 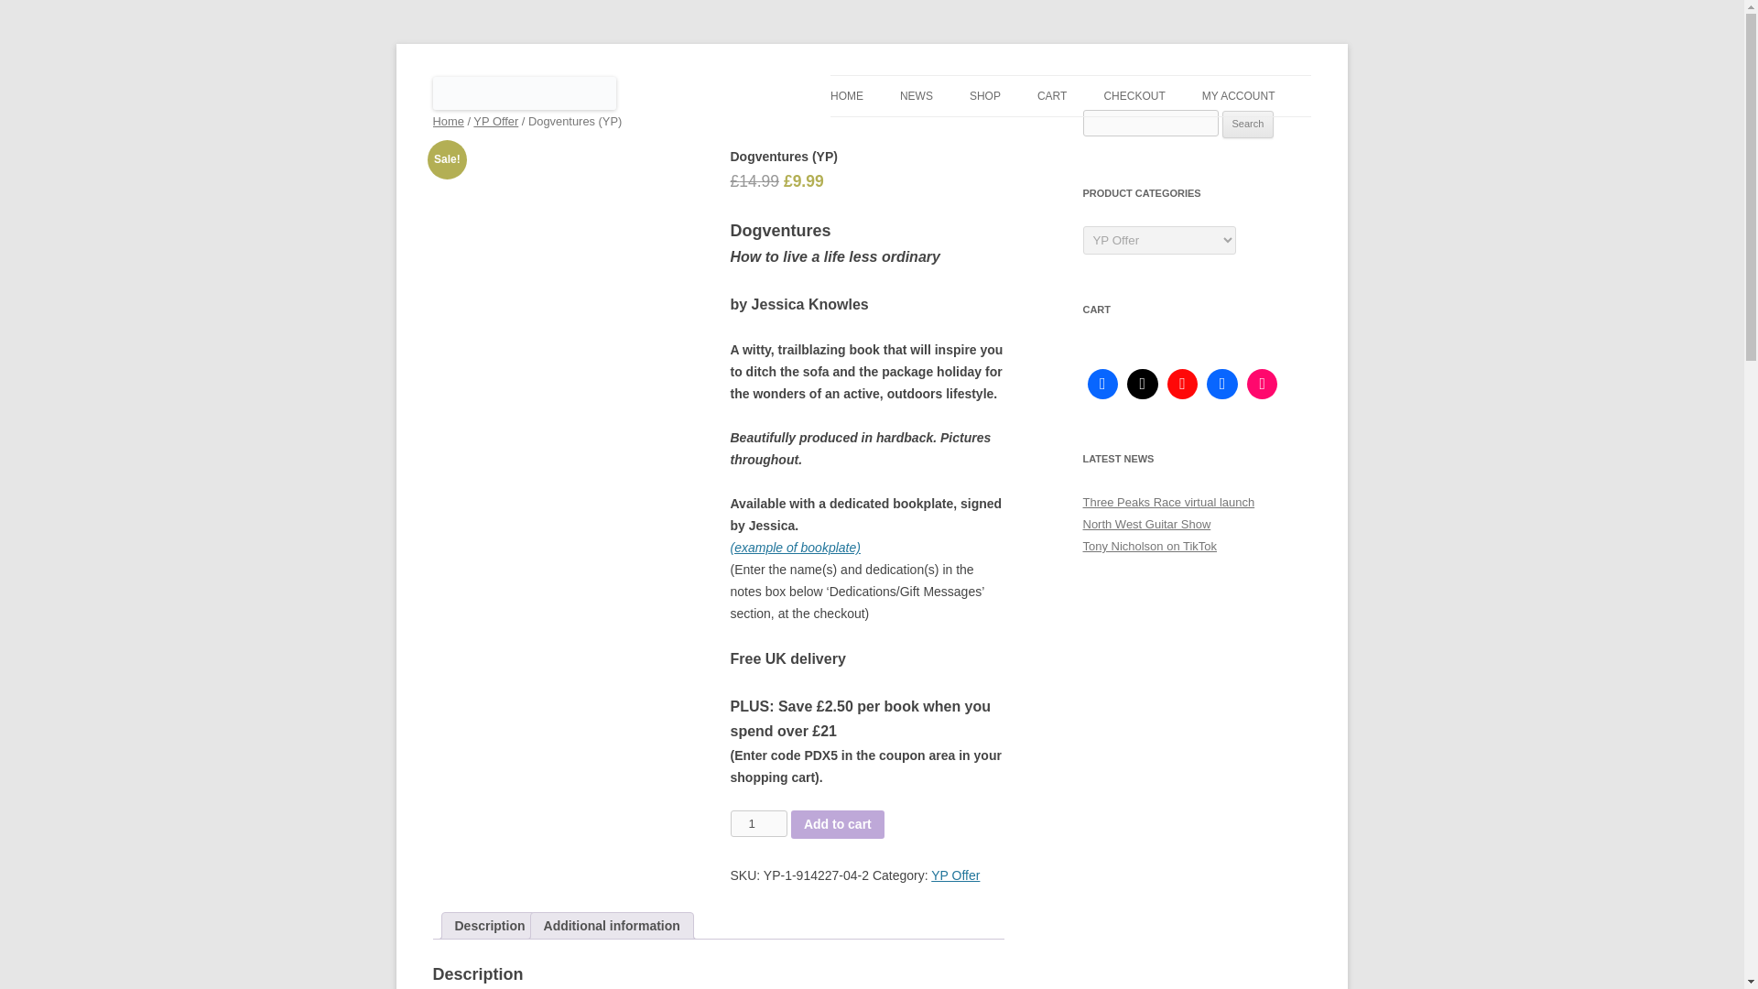 I want to click on 1, so click(x=759, y=822).